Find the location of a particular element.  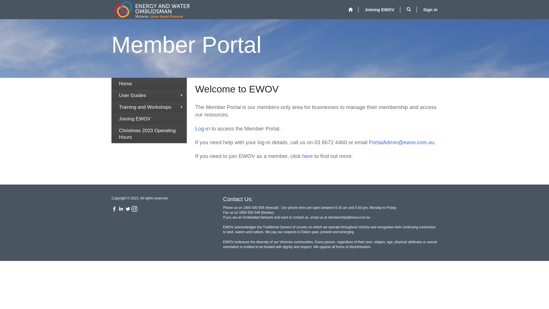

Training and Workshops is located at coordinates (150, 107).